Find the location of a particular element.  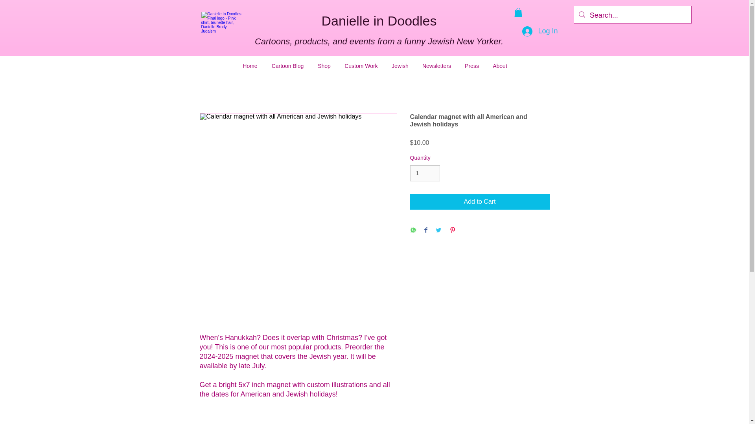

Custom Work is located at coordinates (361, 66).